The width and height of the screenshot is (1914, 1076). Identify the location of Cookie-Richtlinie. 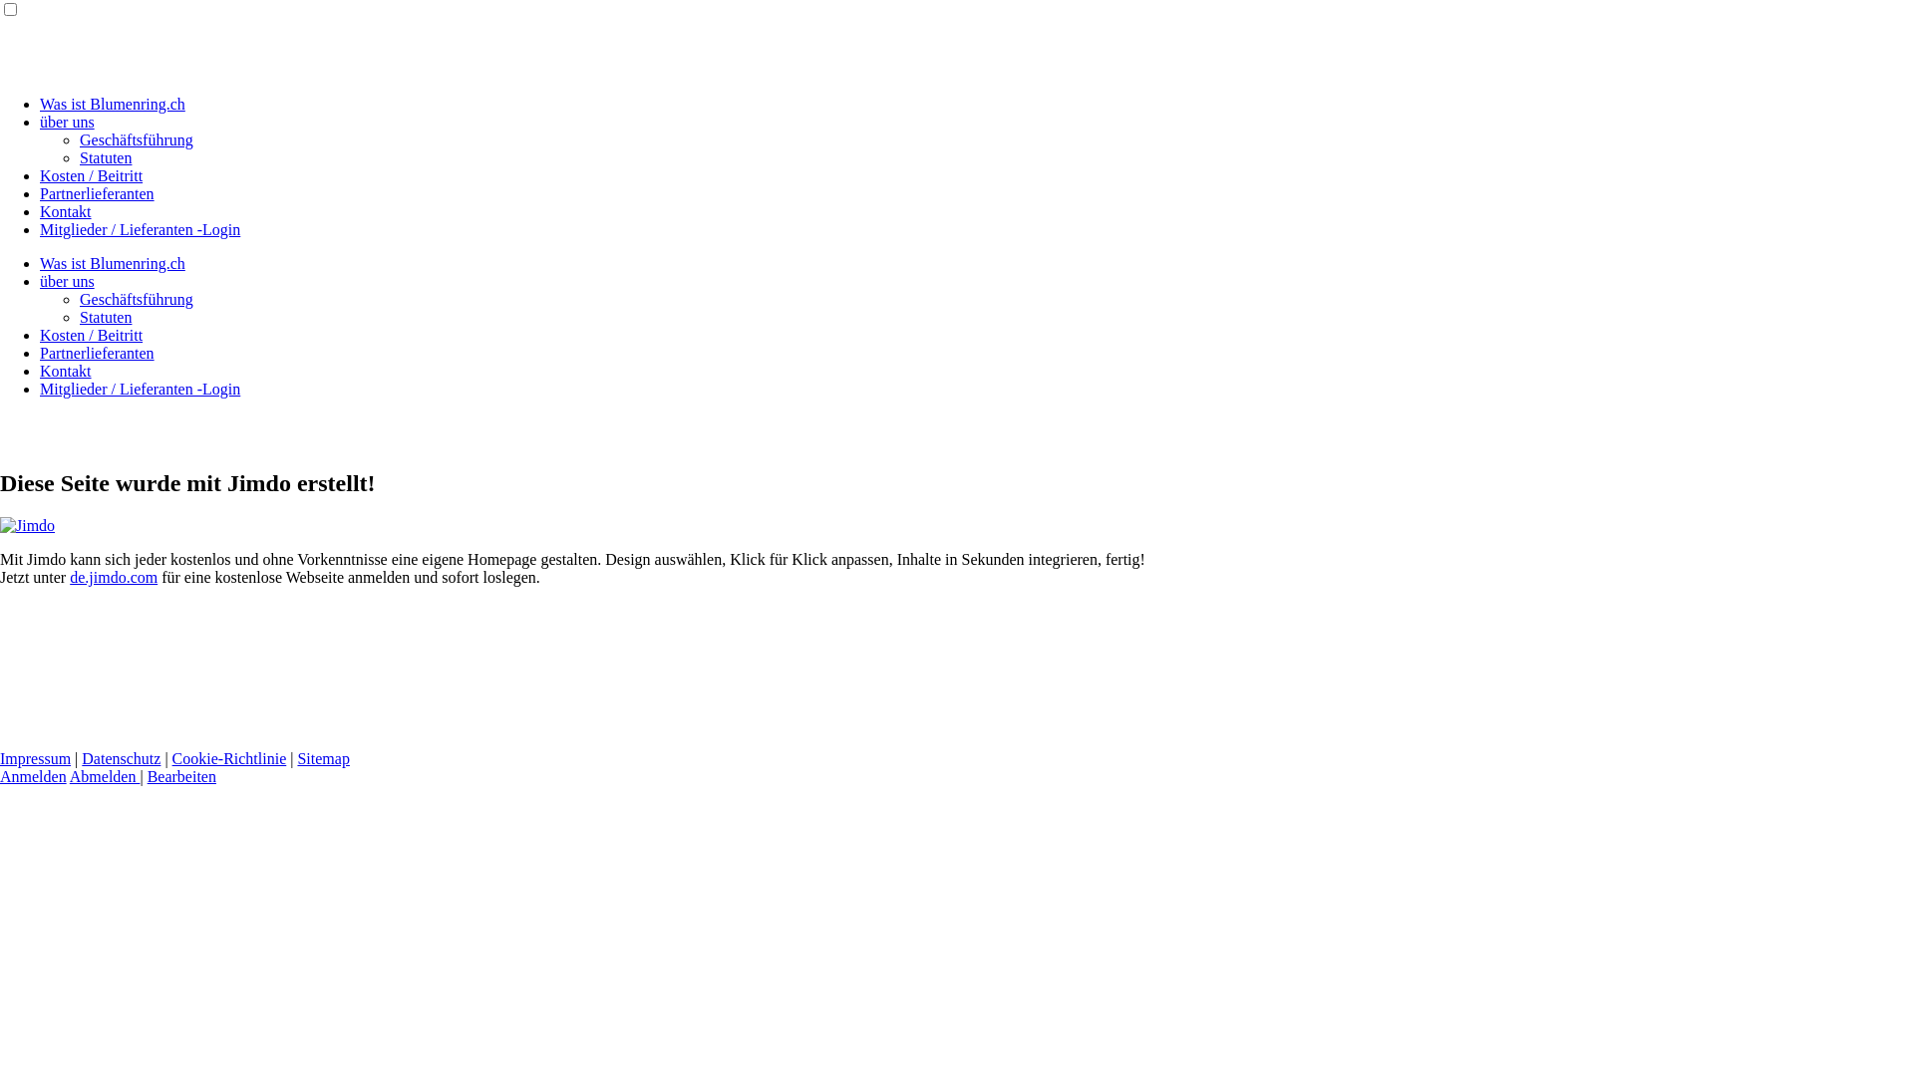
(229, 758).